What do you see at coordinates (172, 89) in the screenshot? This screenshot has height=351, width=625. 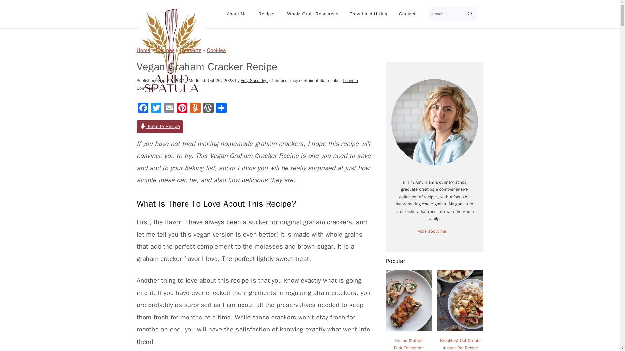 I see `A Red Spatula` at bounding box center [172, 89].